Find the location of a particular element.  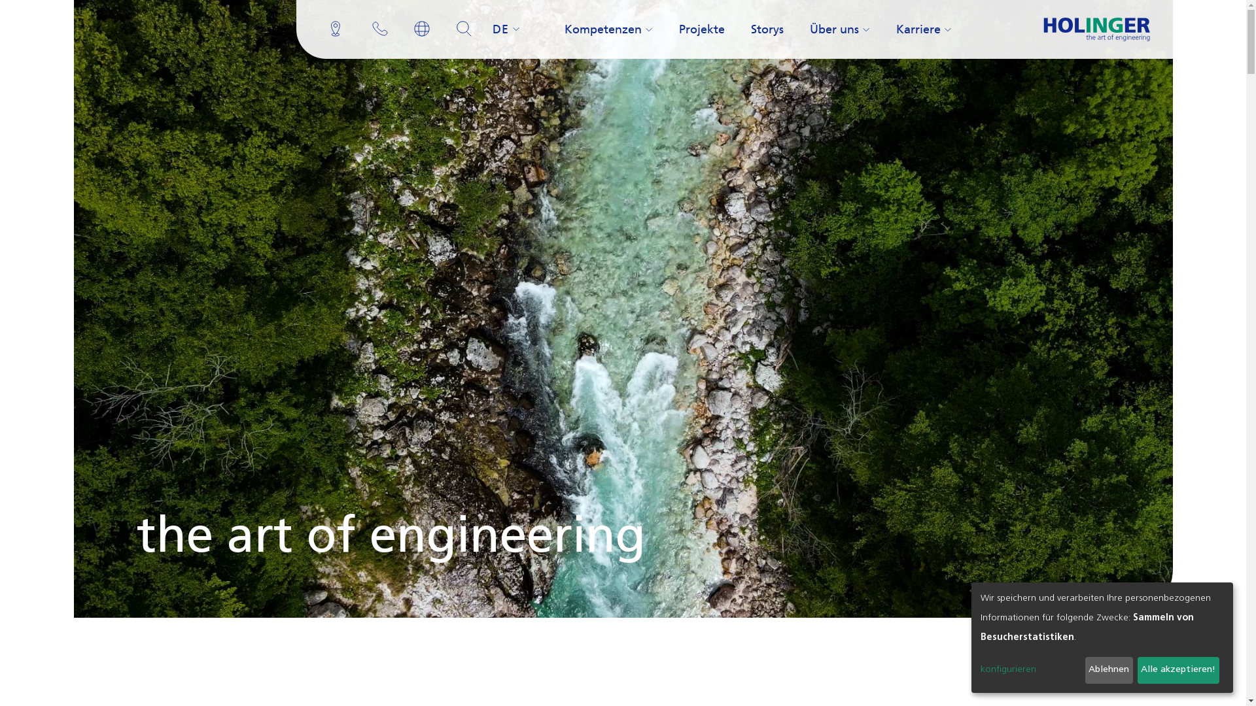

DE is located at coordinates (506, 29).